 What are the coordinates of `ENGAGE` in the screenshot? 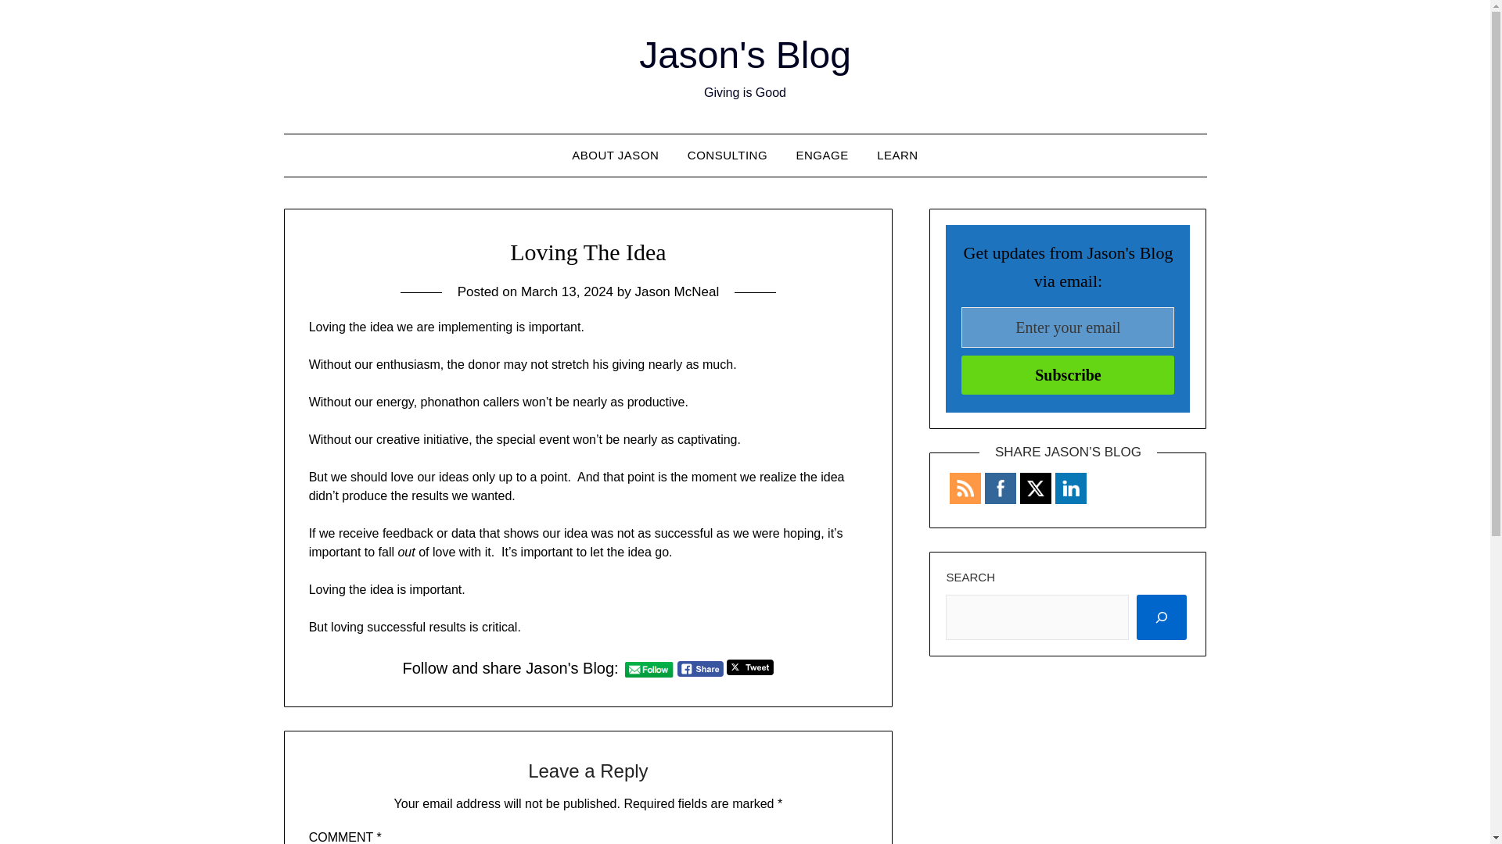 It's located at (822, 155).